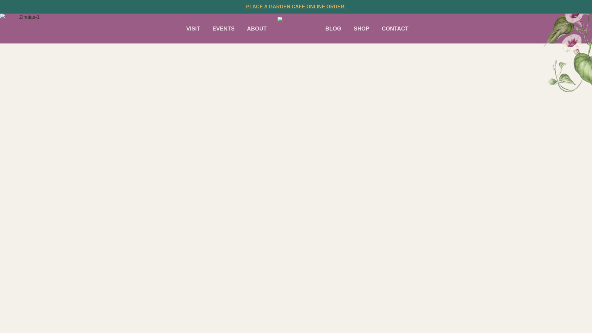 The width and height of the screenshot is (592, 333). I want to click on EVENTS, so click(223, 28).